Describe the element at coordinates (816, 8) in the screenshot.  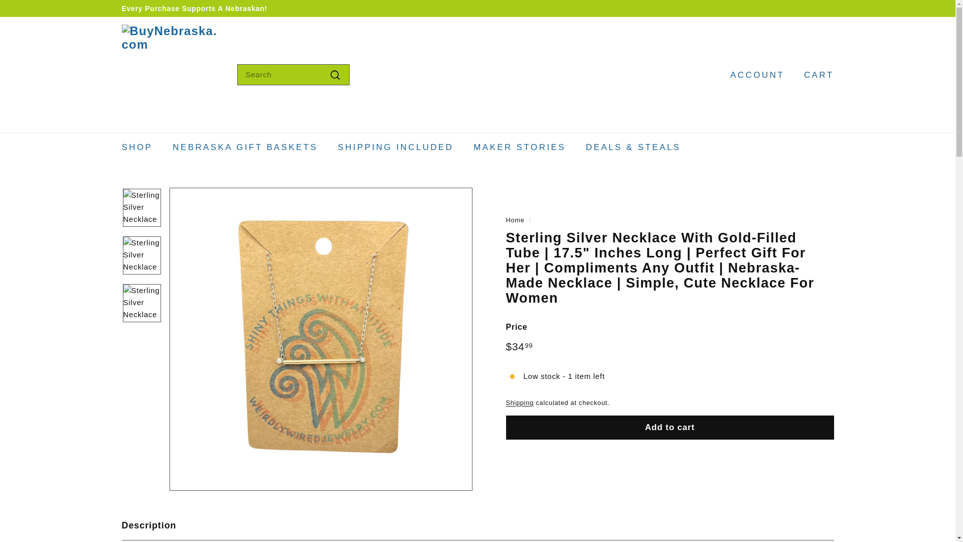
I see `BuyNebraska.com on Twitter` at that location.